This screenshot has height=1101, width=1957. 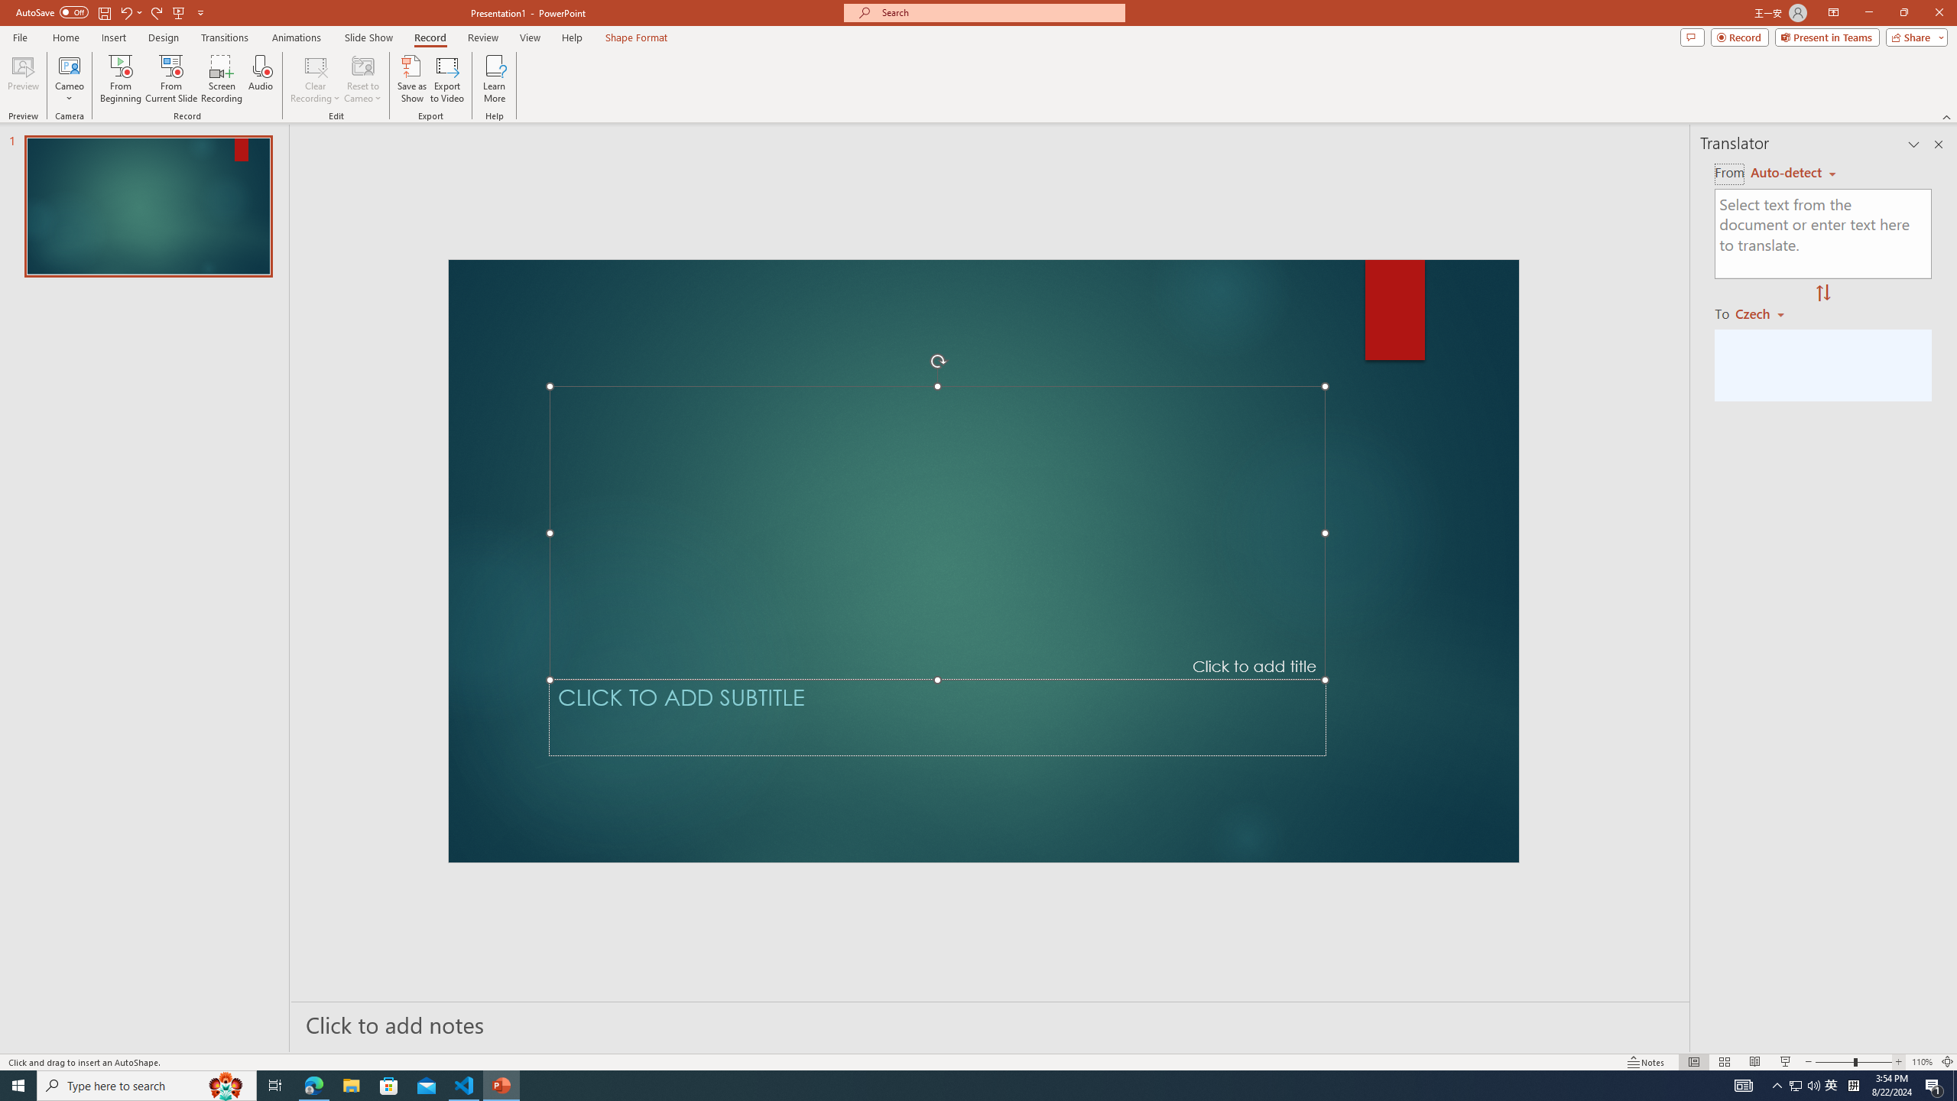 I want to click on Czech, so click(x=1766, y=313).